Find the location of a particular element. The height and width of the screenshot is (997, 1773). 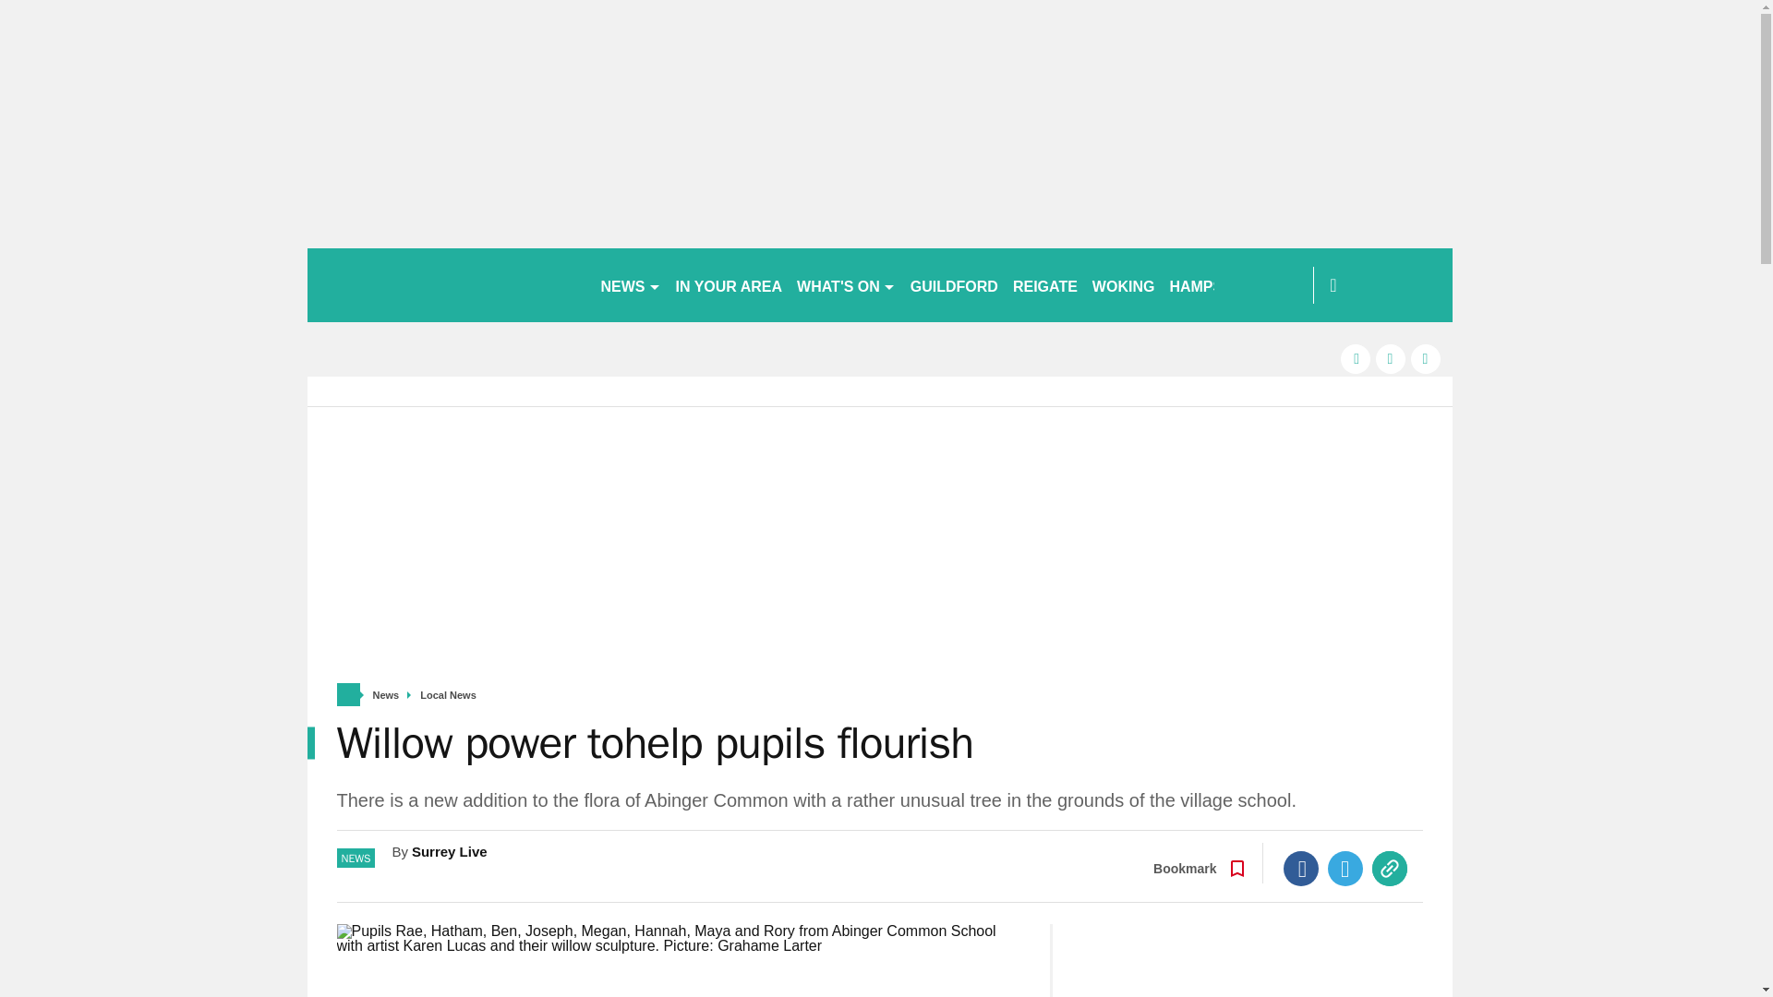

IN YOUR AREA is located at coordinates (730, 284).